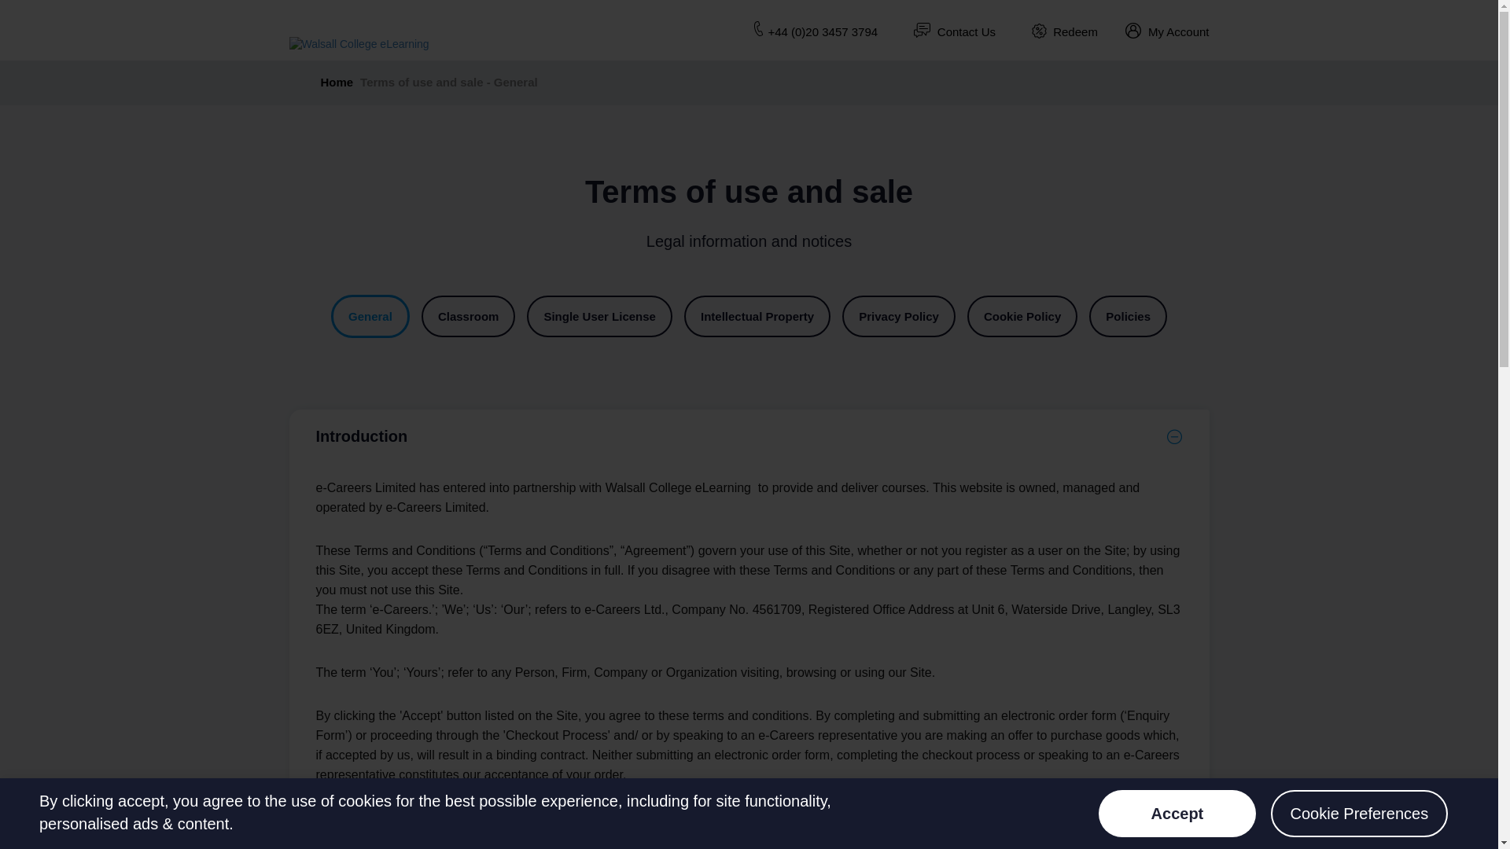 This screenshot has width=1510, height=849. I want to click on Contact Us, so click(966, 31).